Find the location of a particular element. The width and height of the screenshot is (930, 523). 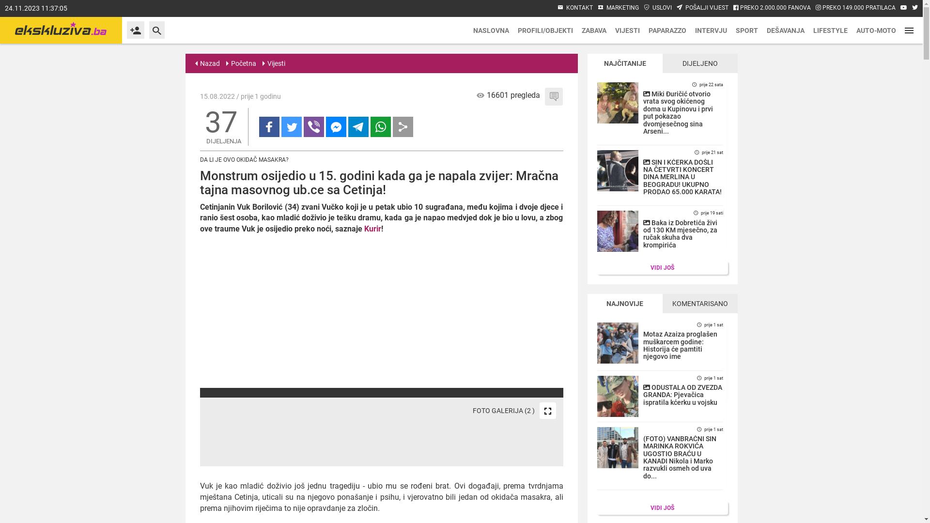

USLOVI is located at coordinates (658, 8).